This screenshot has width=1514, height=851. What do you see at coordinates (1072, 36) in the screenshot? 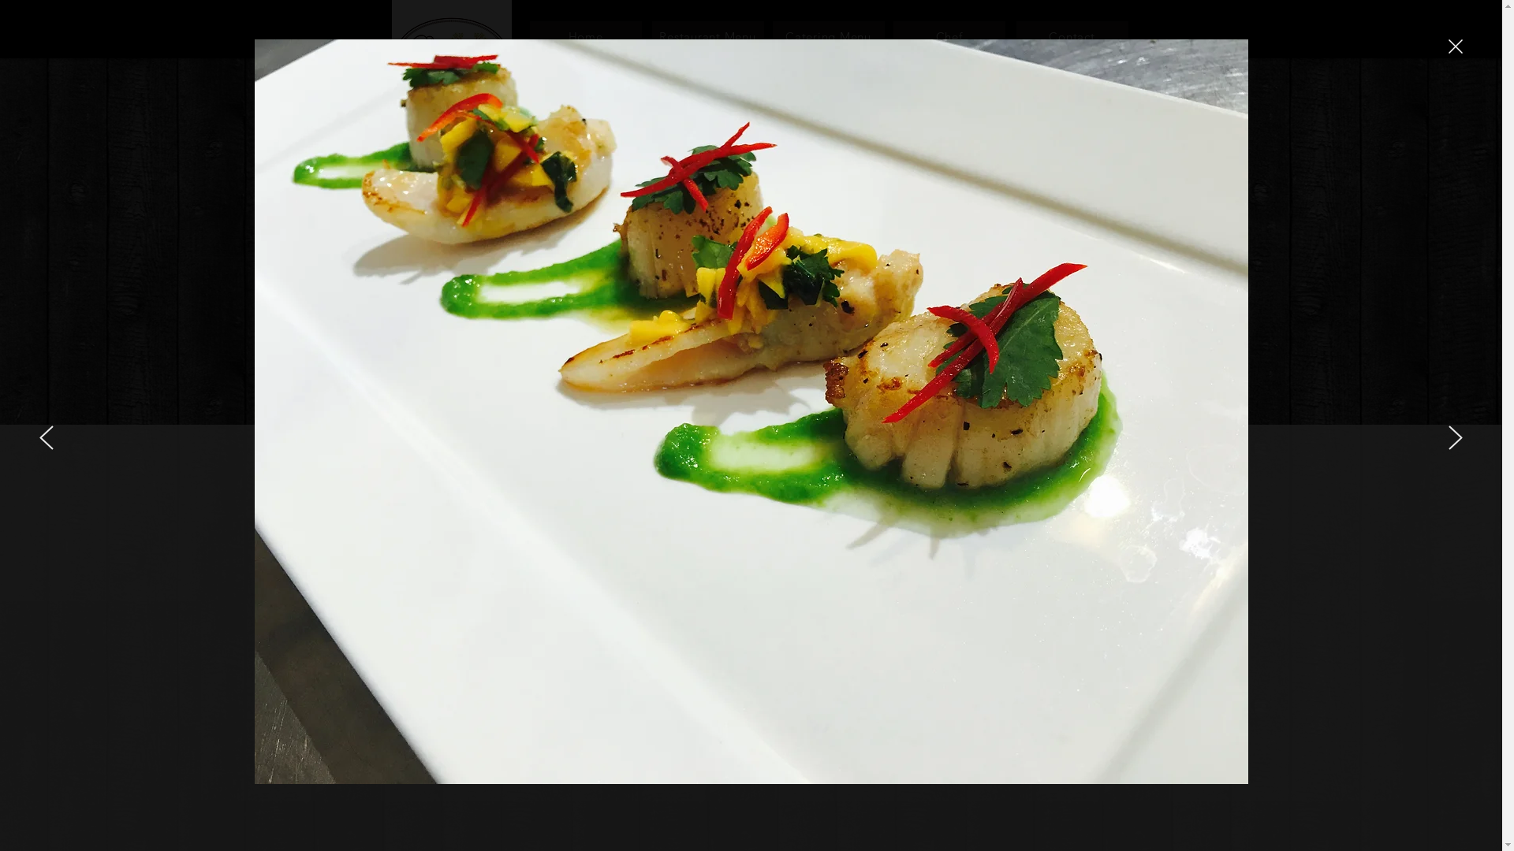
I see `Contact` at bounding box center [1072, 36].